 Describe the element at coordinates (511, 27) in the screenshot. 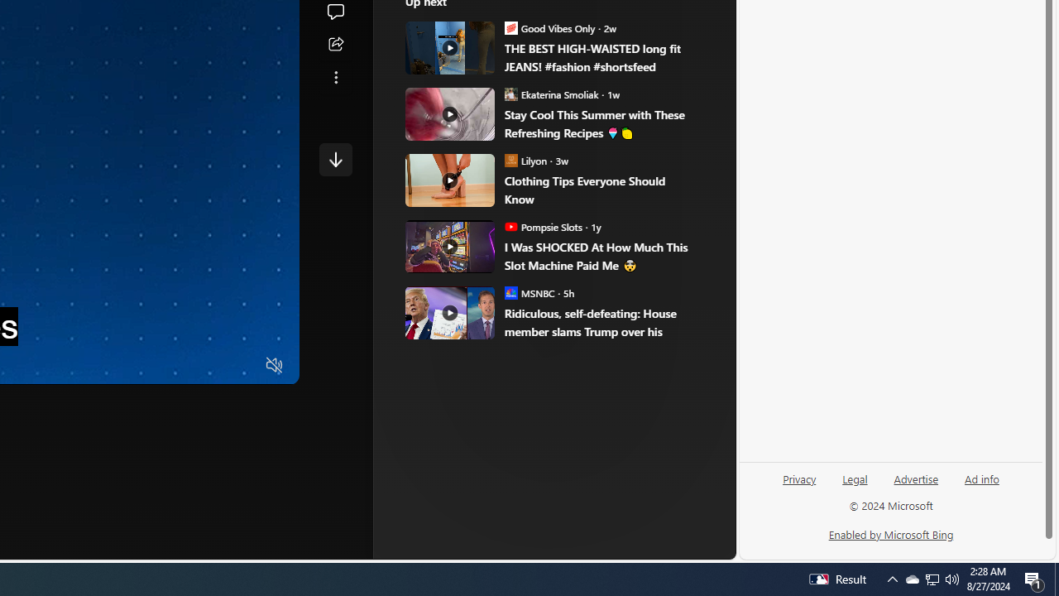

I see `Good Vibes Only` at that location.